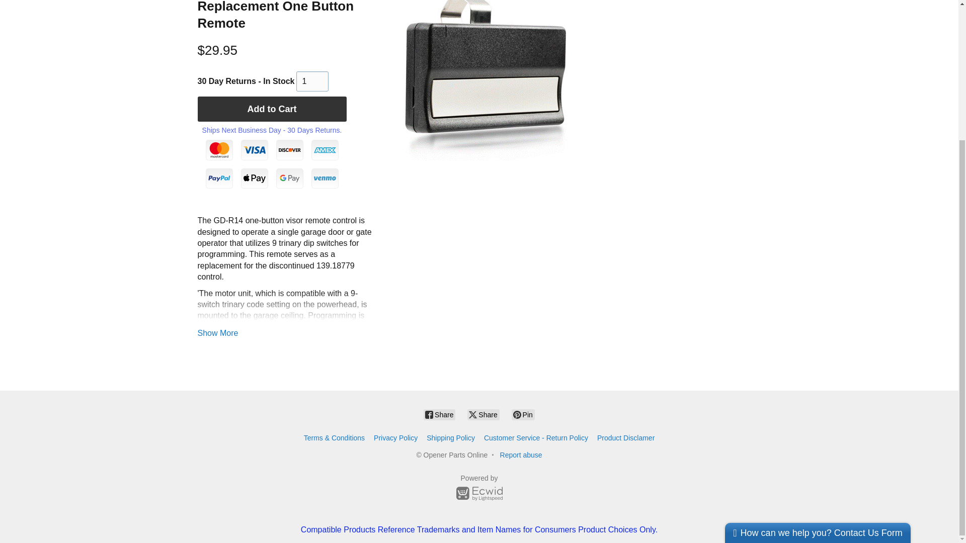  I want to click on 139.18779 Craftsman Opener Replacement One Button Remote, so click(485, 80).